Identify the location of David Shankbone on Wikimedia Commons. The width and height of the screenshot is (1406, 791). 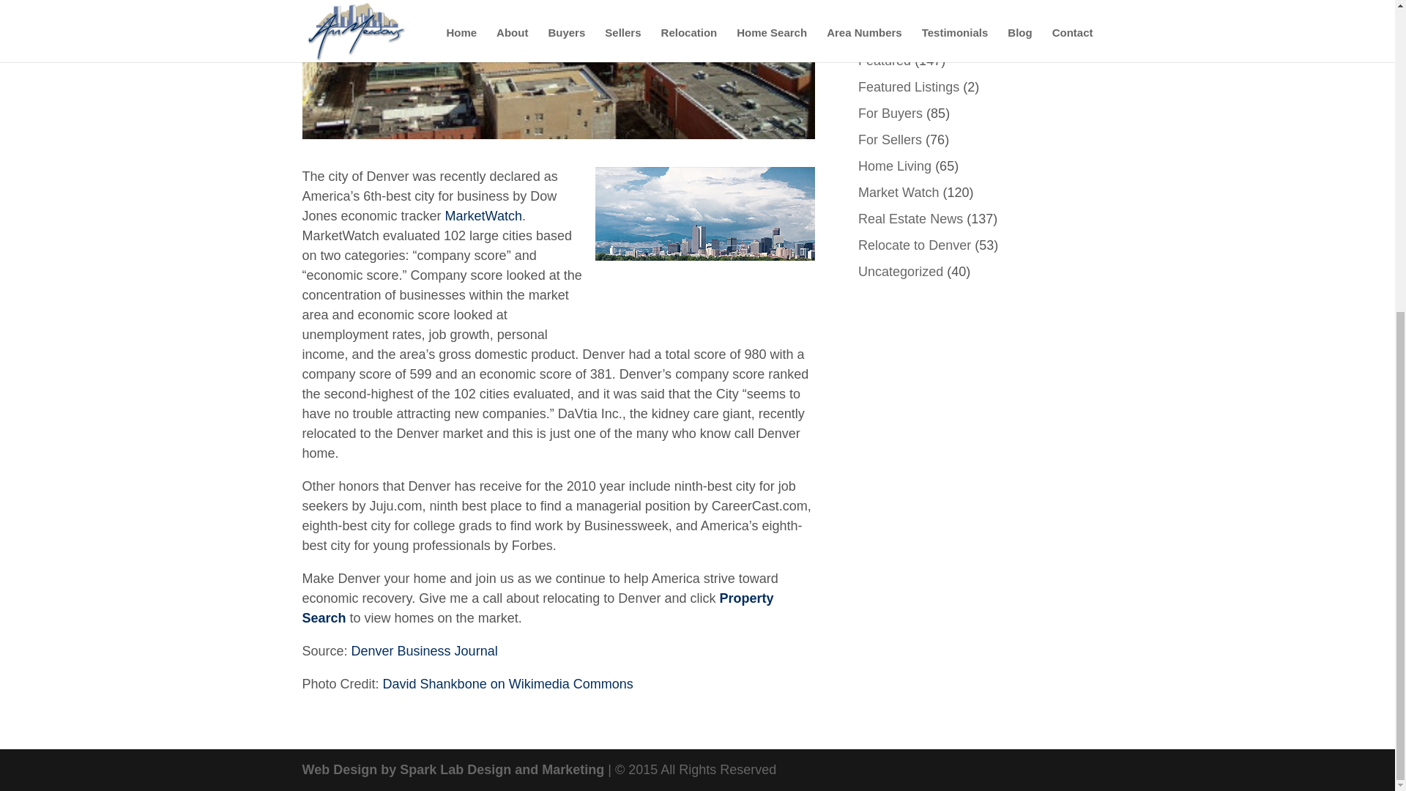
(508, 684).